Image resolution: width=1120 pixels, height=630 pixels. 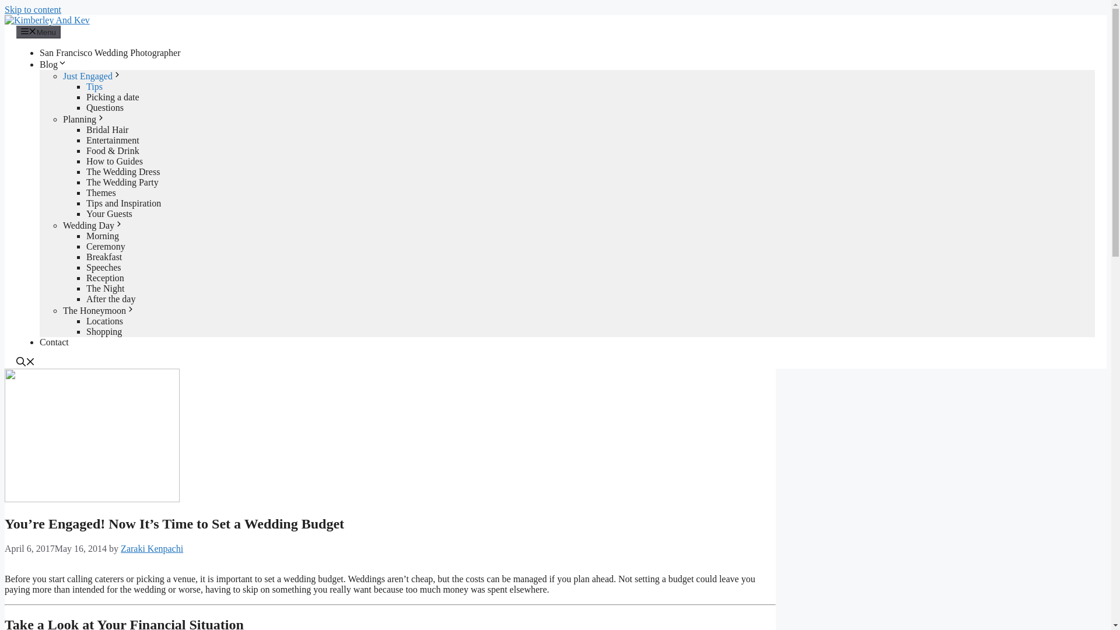 What do you see at coordinates (103, 267) in the screenshot?
I see `Speeches` at bounding box center [103, 267].